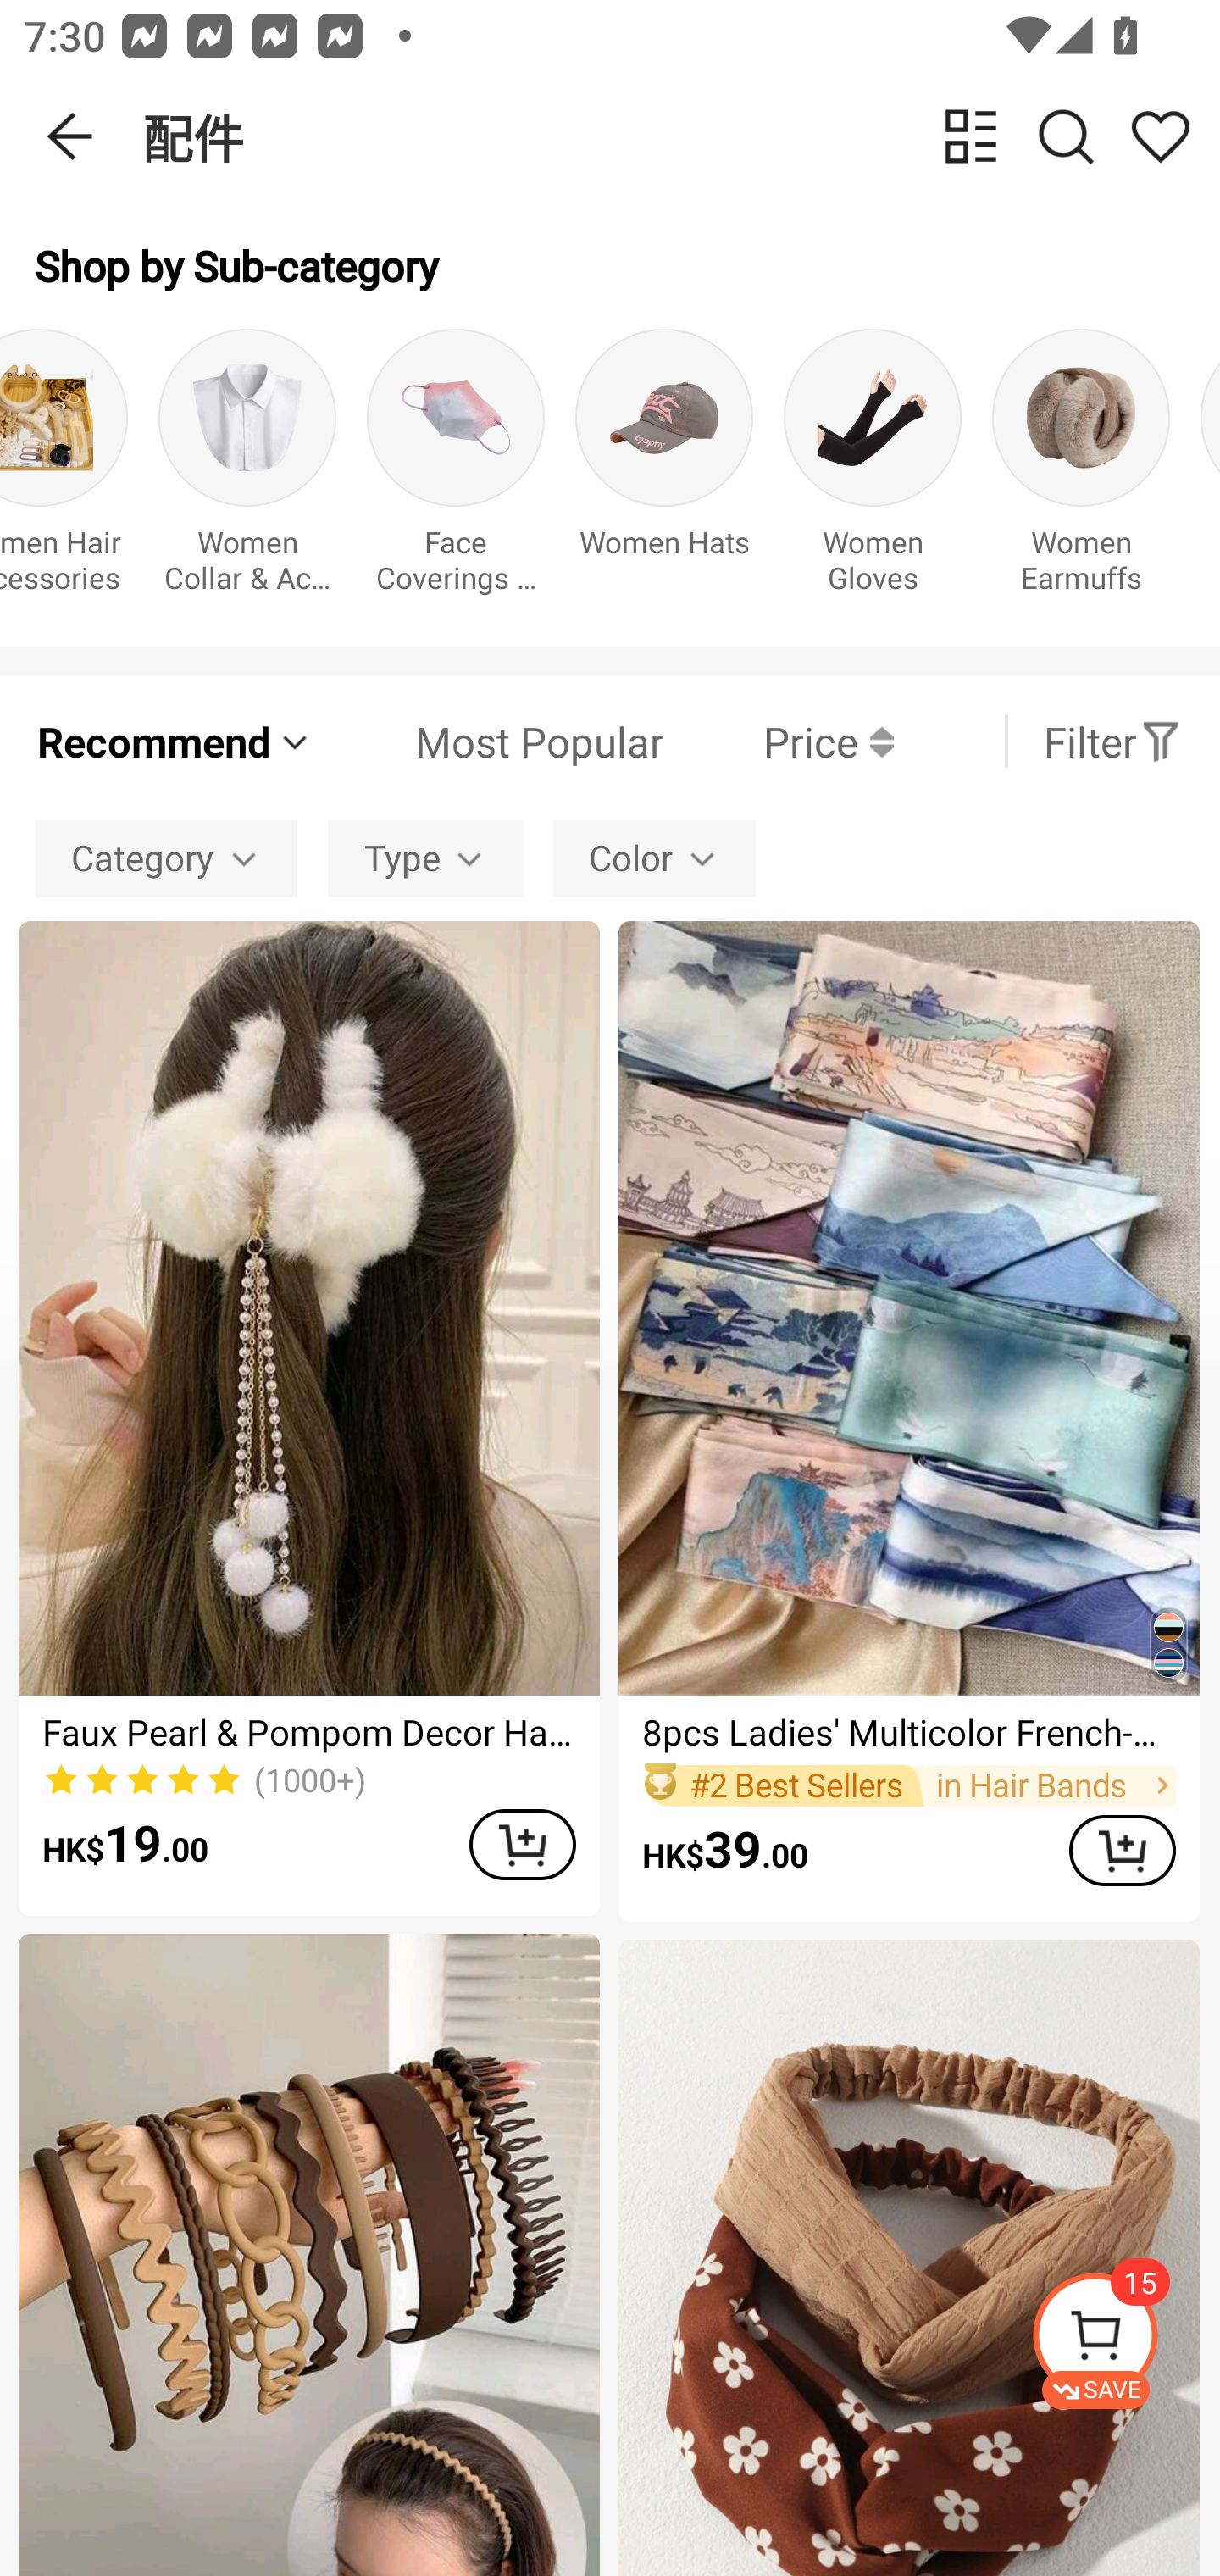 The height and width of the screenshot is (2576, 1220). Describe the element at coordinates (664, 469) in the screenshot. I see `Women Hats` at that location.